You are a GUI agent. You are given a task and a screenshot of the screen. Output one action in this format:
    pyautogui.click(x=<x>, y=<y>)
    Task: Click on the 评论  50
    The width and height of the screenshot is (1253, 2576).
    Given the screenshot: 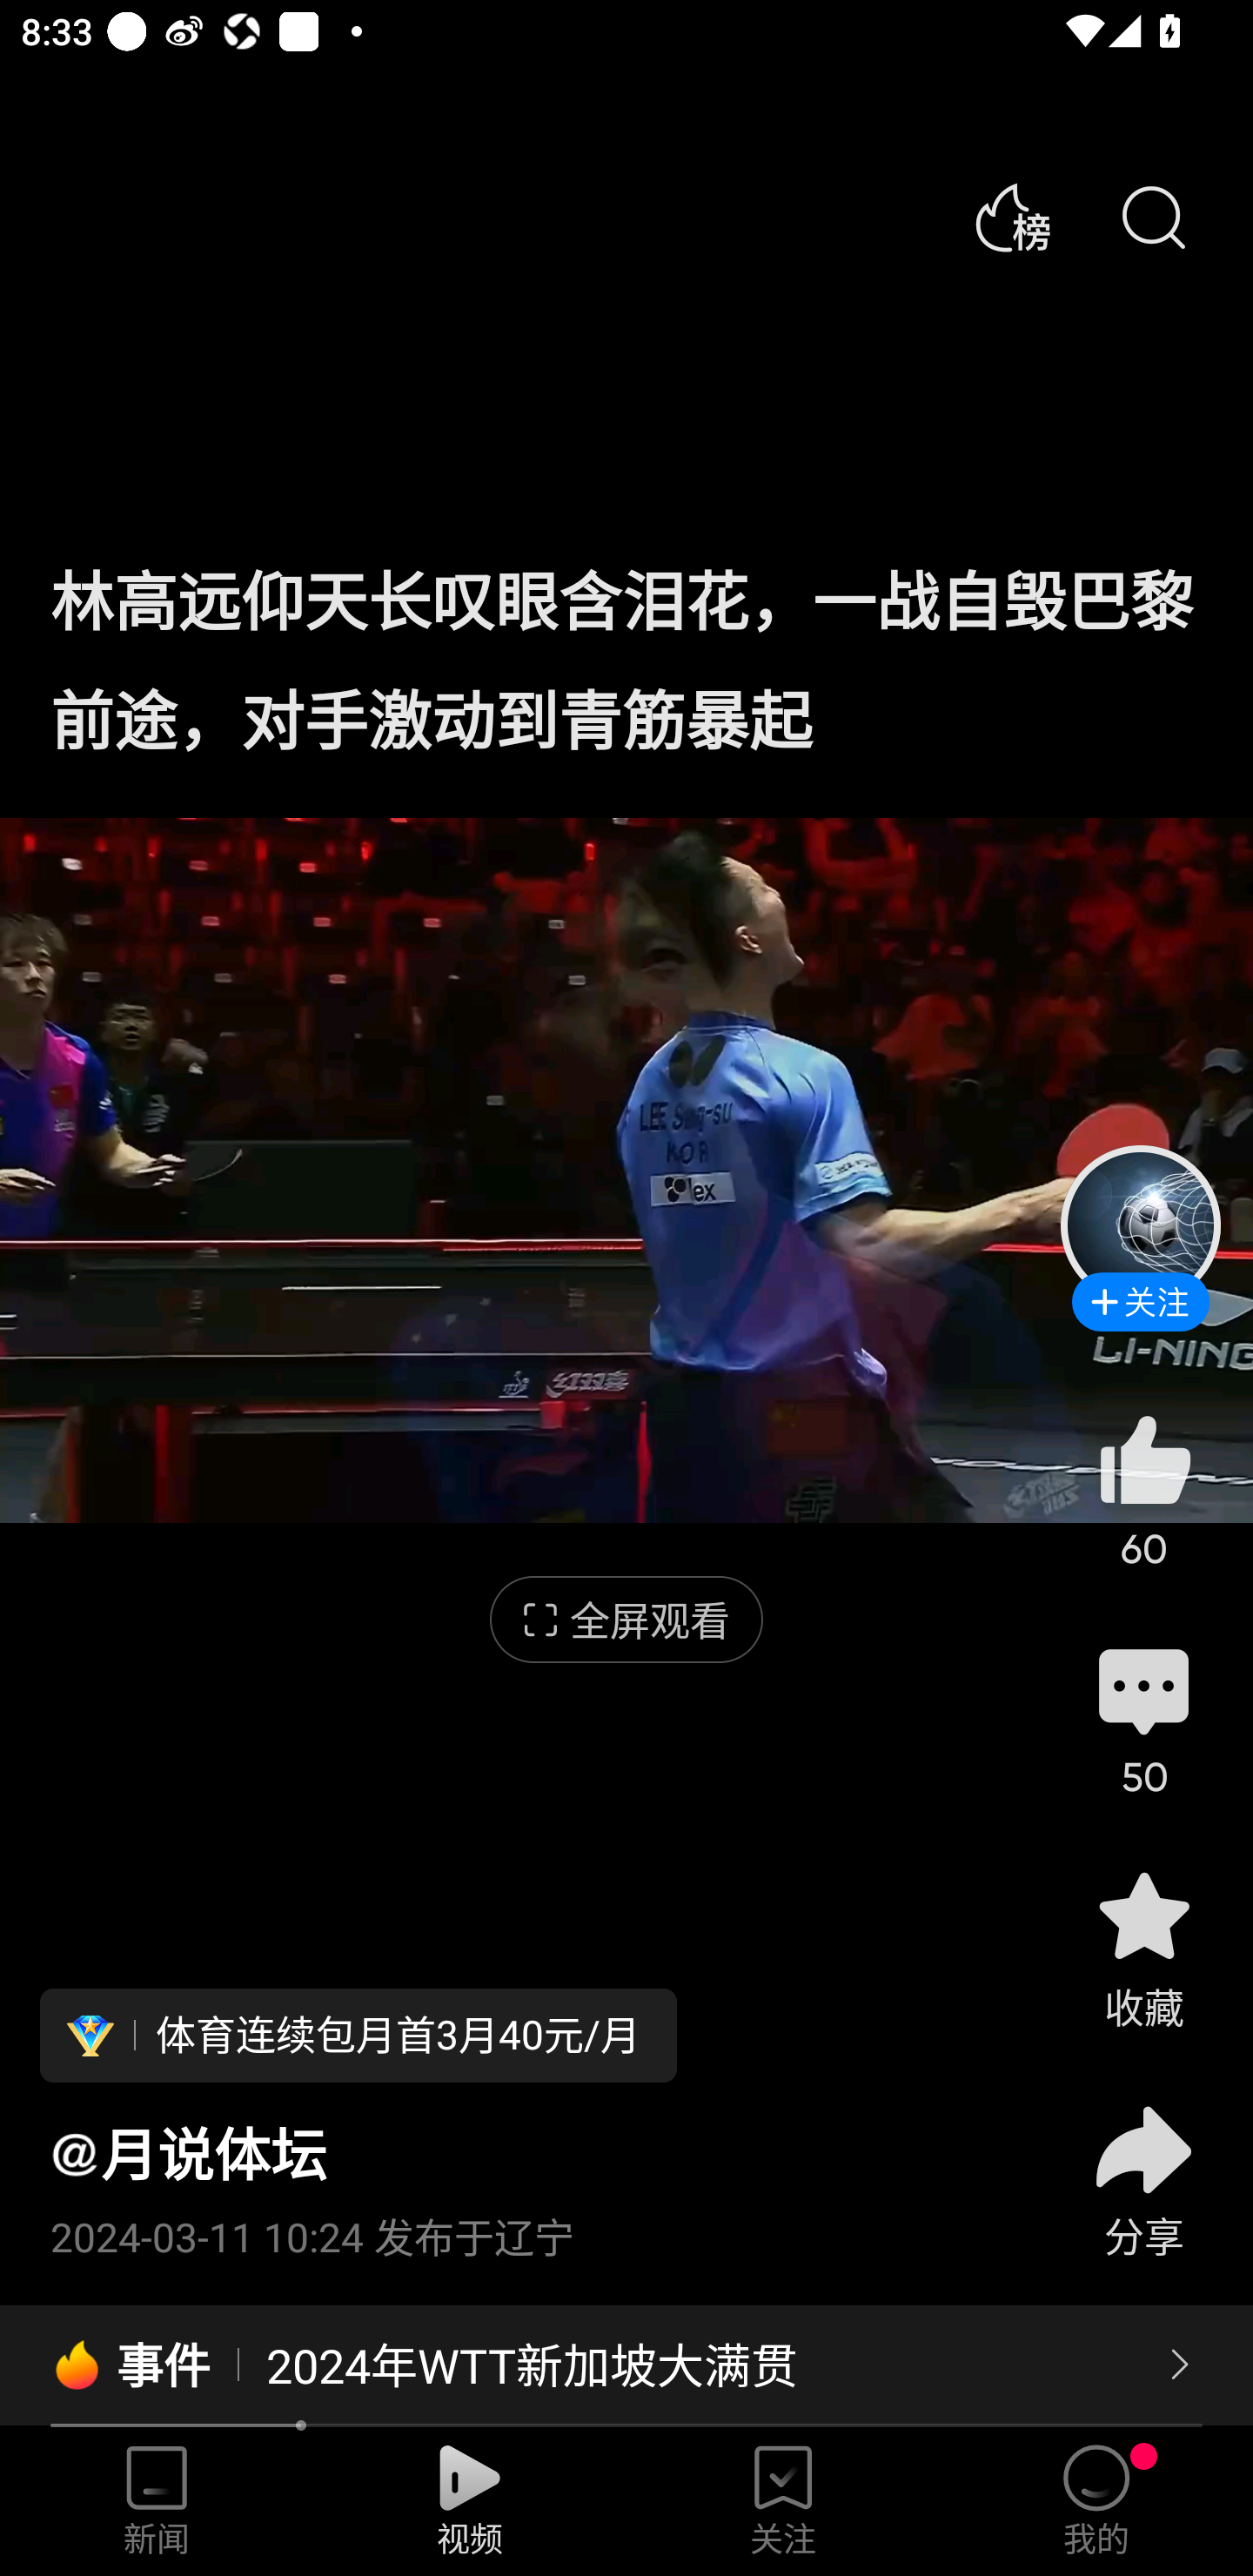 What is the action you would take?
    pyautogui.click(x=1143, y=1718)
    